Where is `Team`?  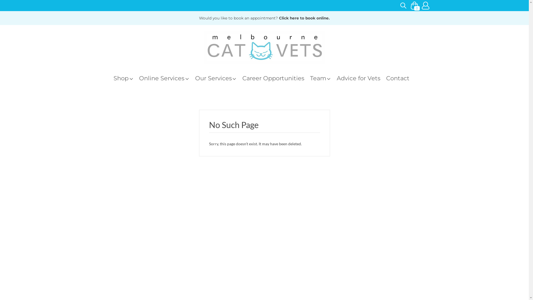 Team is located at coordinates (323, 78).